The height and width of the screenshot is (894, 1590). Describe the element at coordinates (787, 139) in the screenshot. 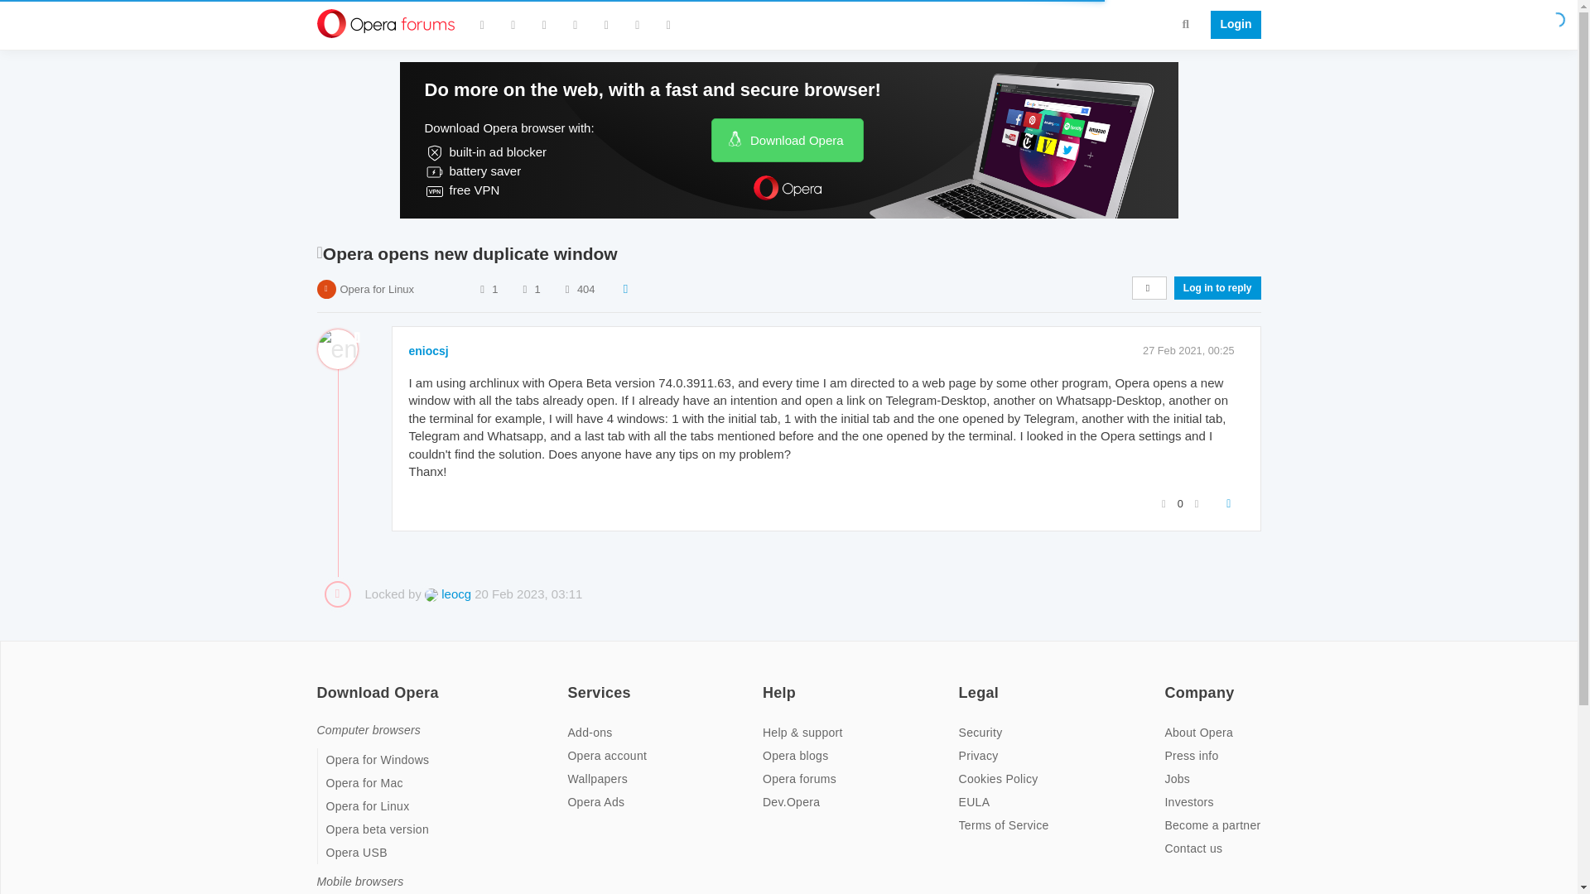

I see `Download Opera` at that location.